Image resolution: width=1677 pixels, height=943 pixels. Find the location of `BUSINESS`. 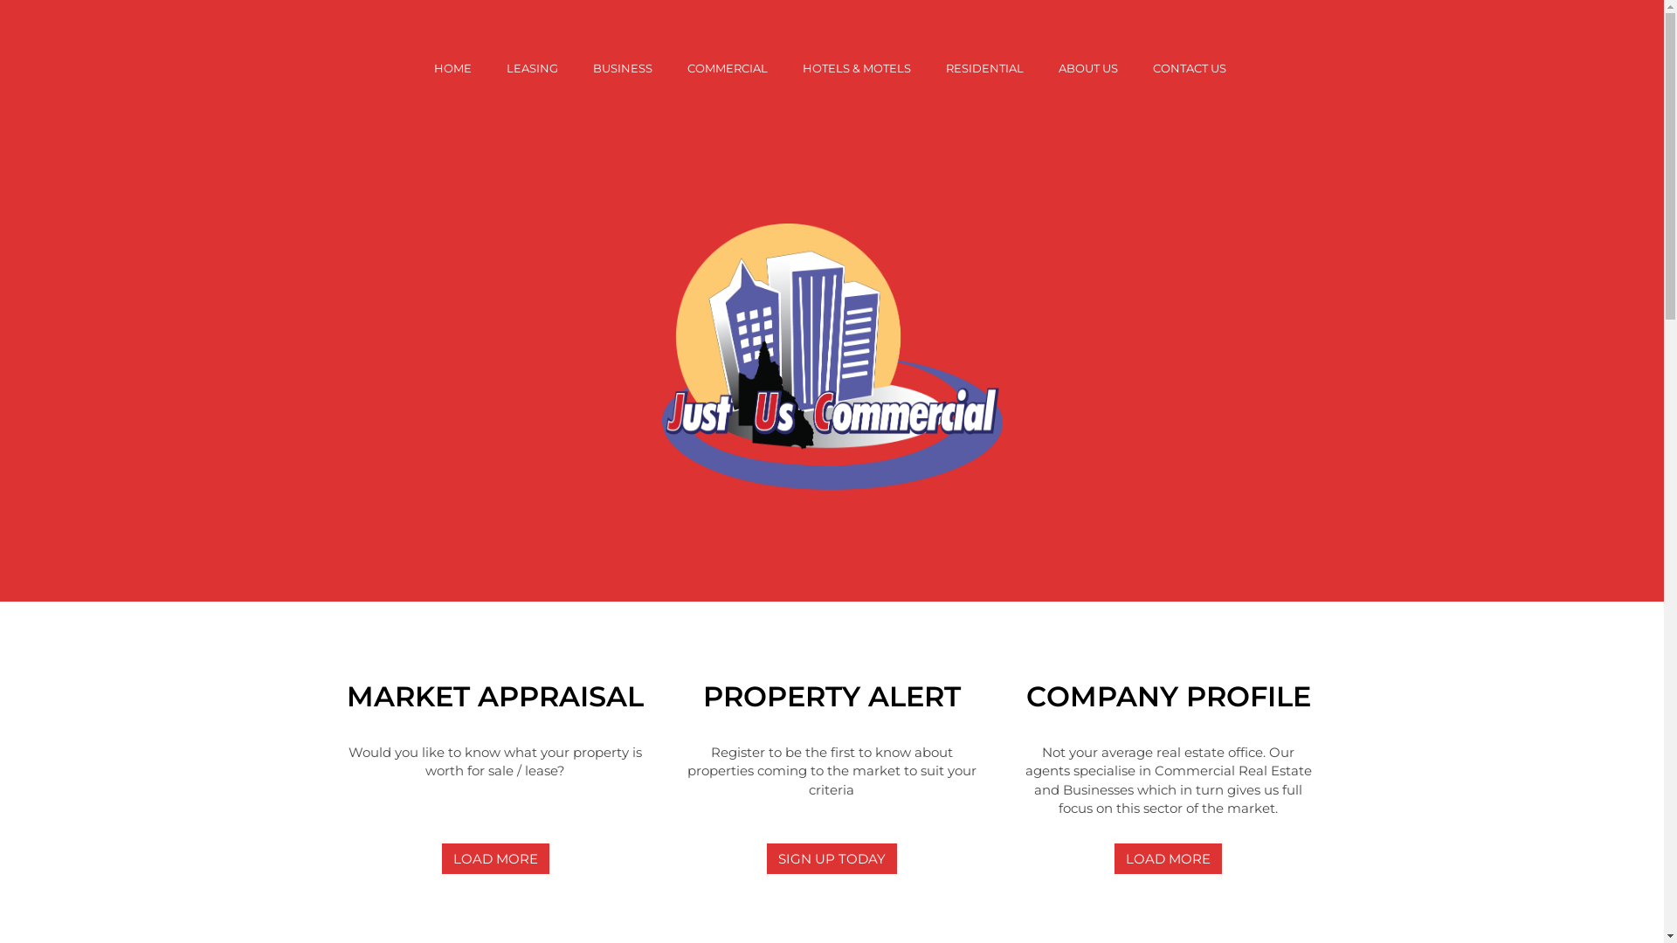

BUSINESS is located at coordinates (622, 68).